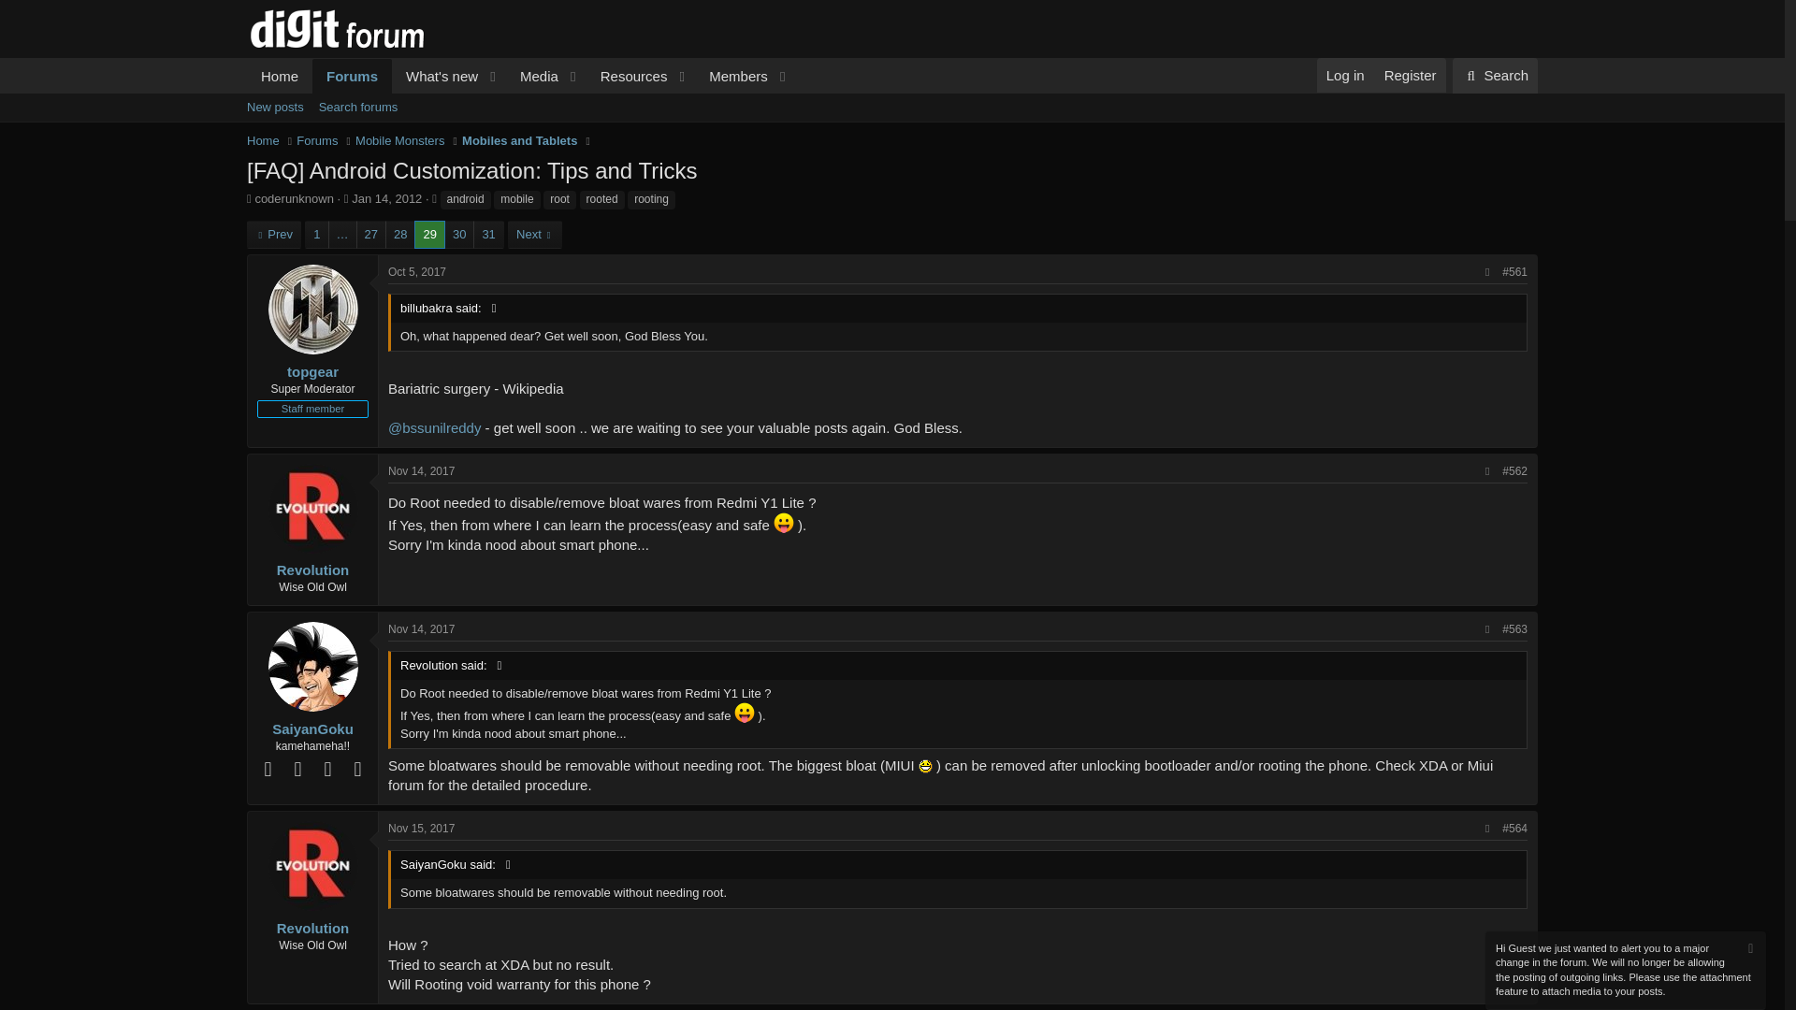 The height and width of the screenshot is (1010, 1796). I want to click on Home, so click(264, 140).